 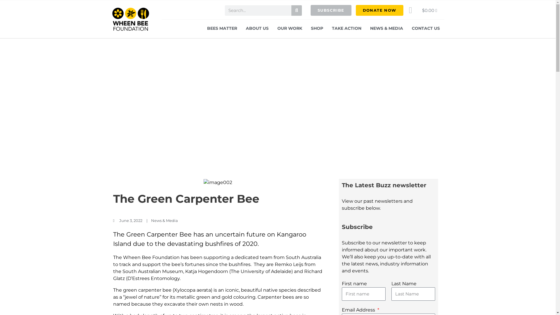 I want to click on NEWS & MEDIA, so click(x=387, y=28).